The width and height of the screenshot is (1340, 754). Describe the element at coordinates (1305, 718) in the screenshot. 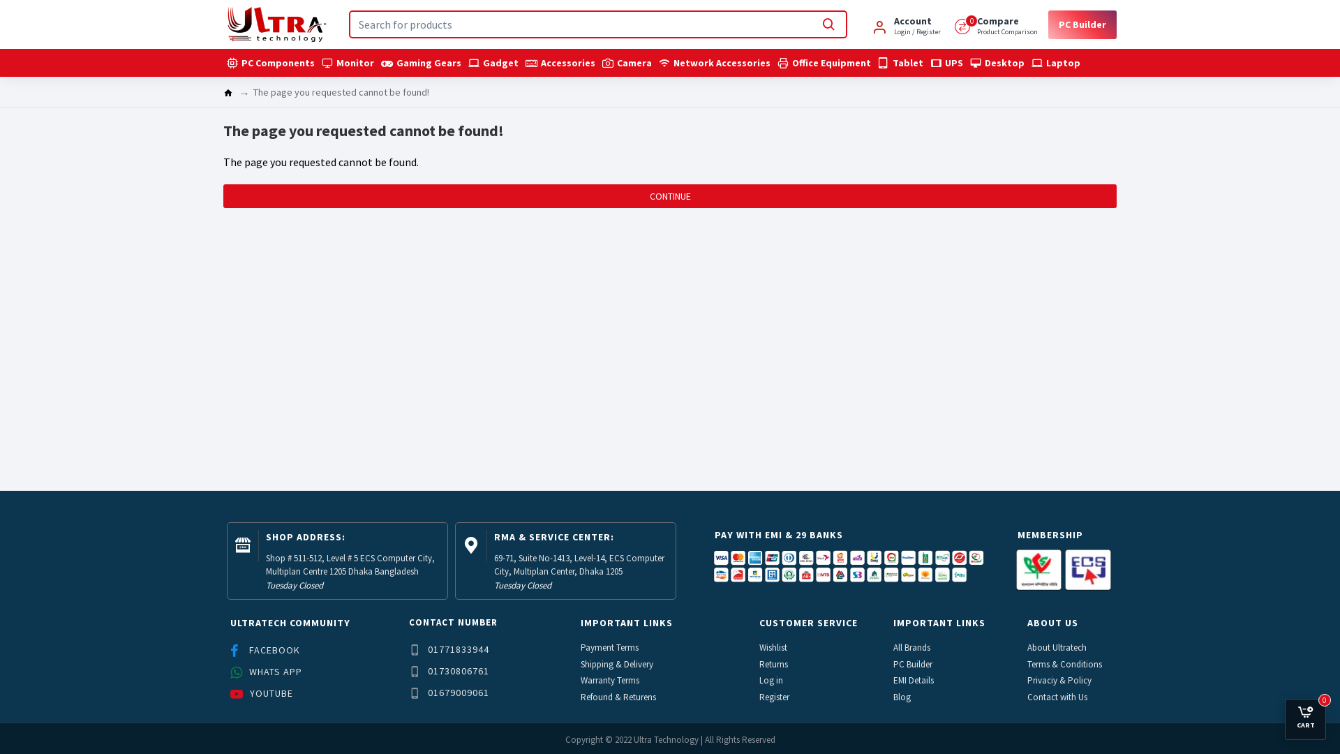

I see `CART
0` at that location.